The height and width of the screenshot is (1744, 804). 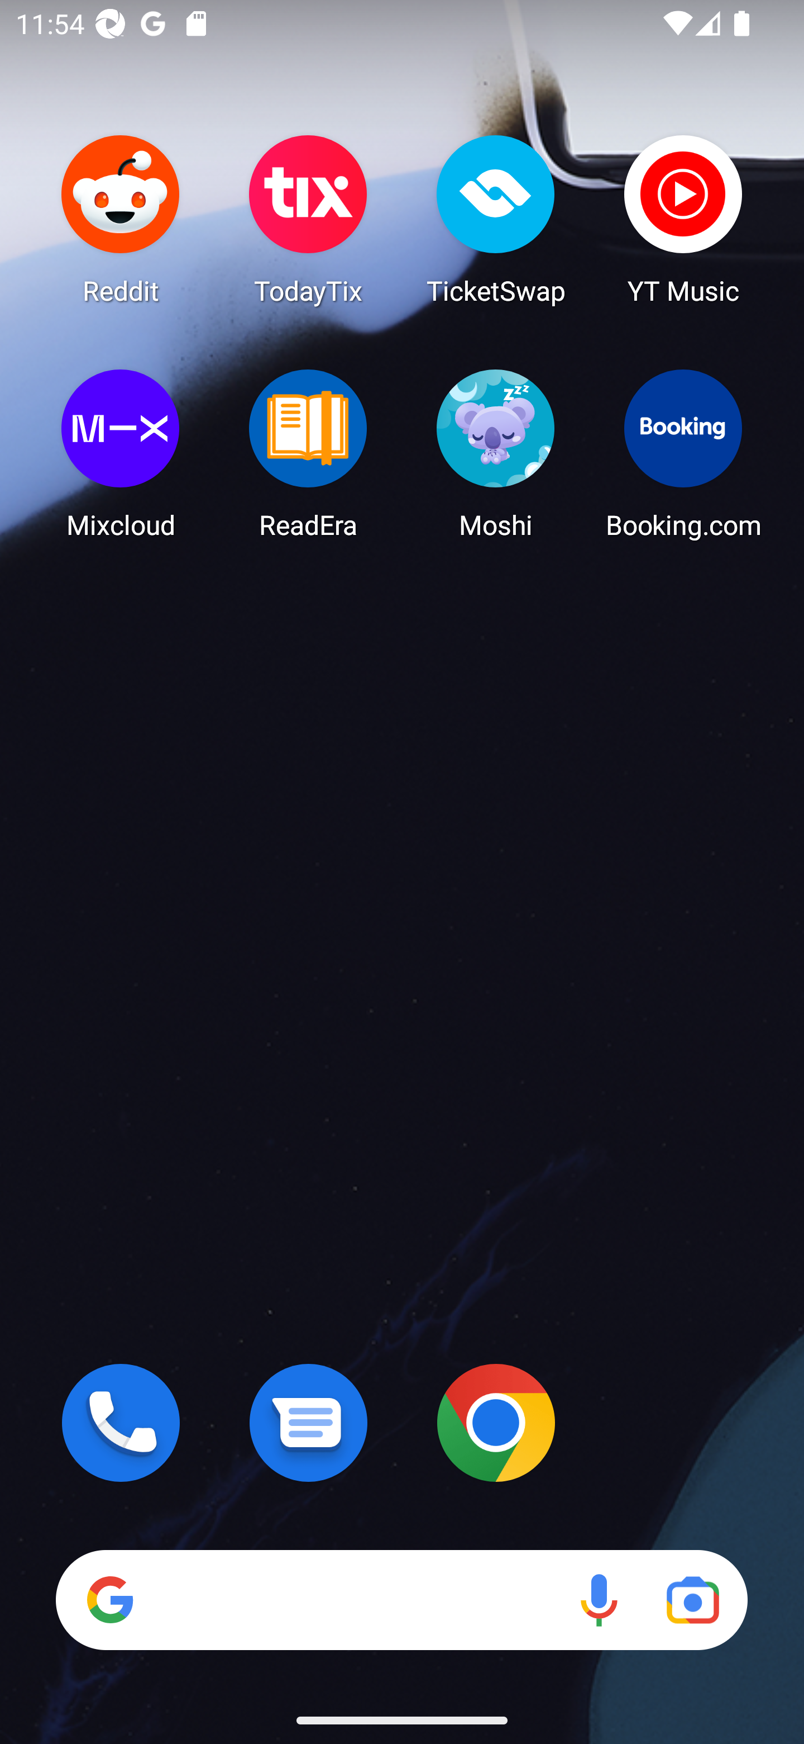 What do you see at coordinates (683, 453) in the screenshot?
I see `Booking.com` at bounding box center [683, 453].